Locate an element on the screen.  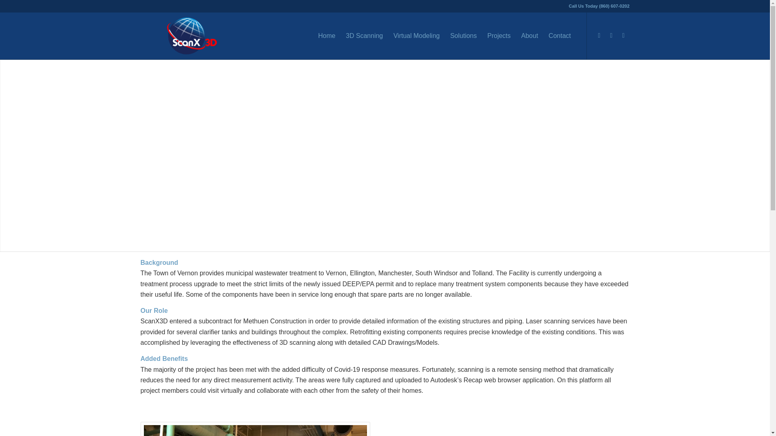
Youtube is located at coordinates (623, 36).